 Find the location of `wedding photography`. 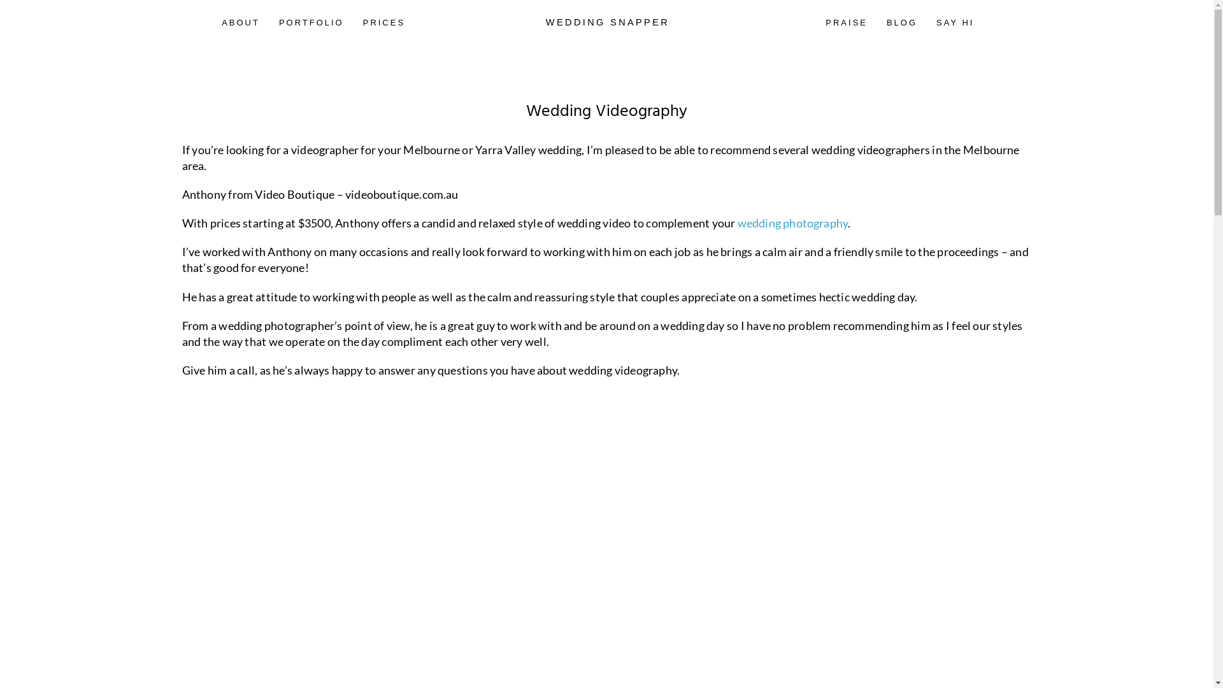

wedding photography is located at coordinates (793, 223).